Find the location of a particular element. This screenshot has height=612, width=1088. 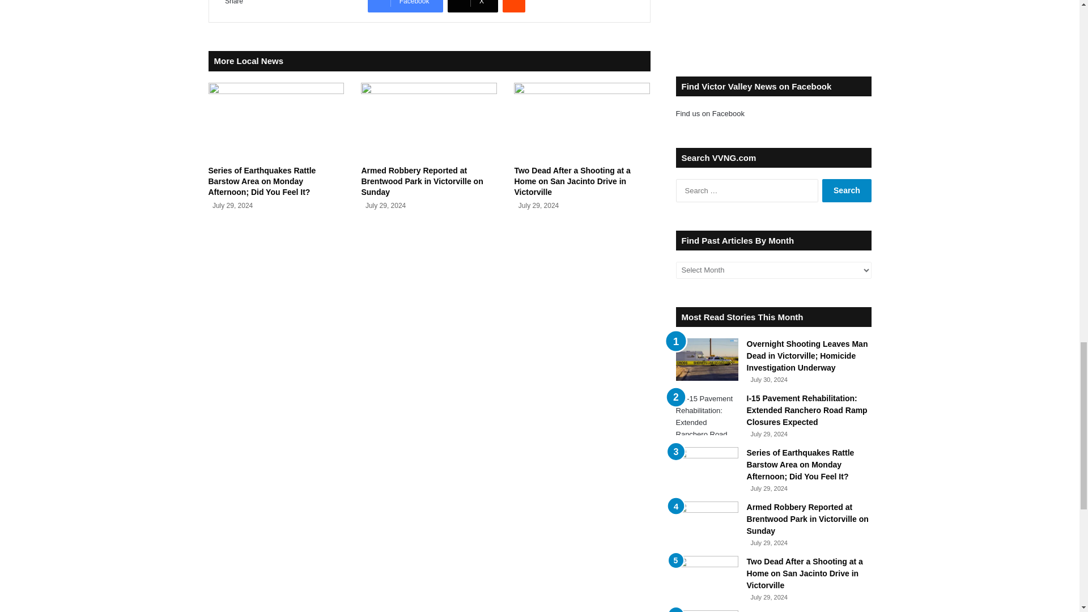

Search is located at coordinates (847, 190).